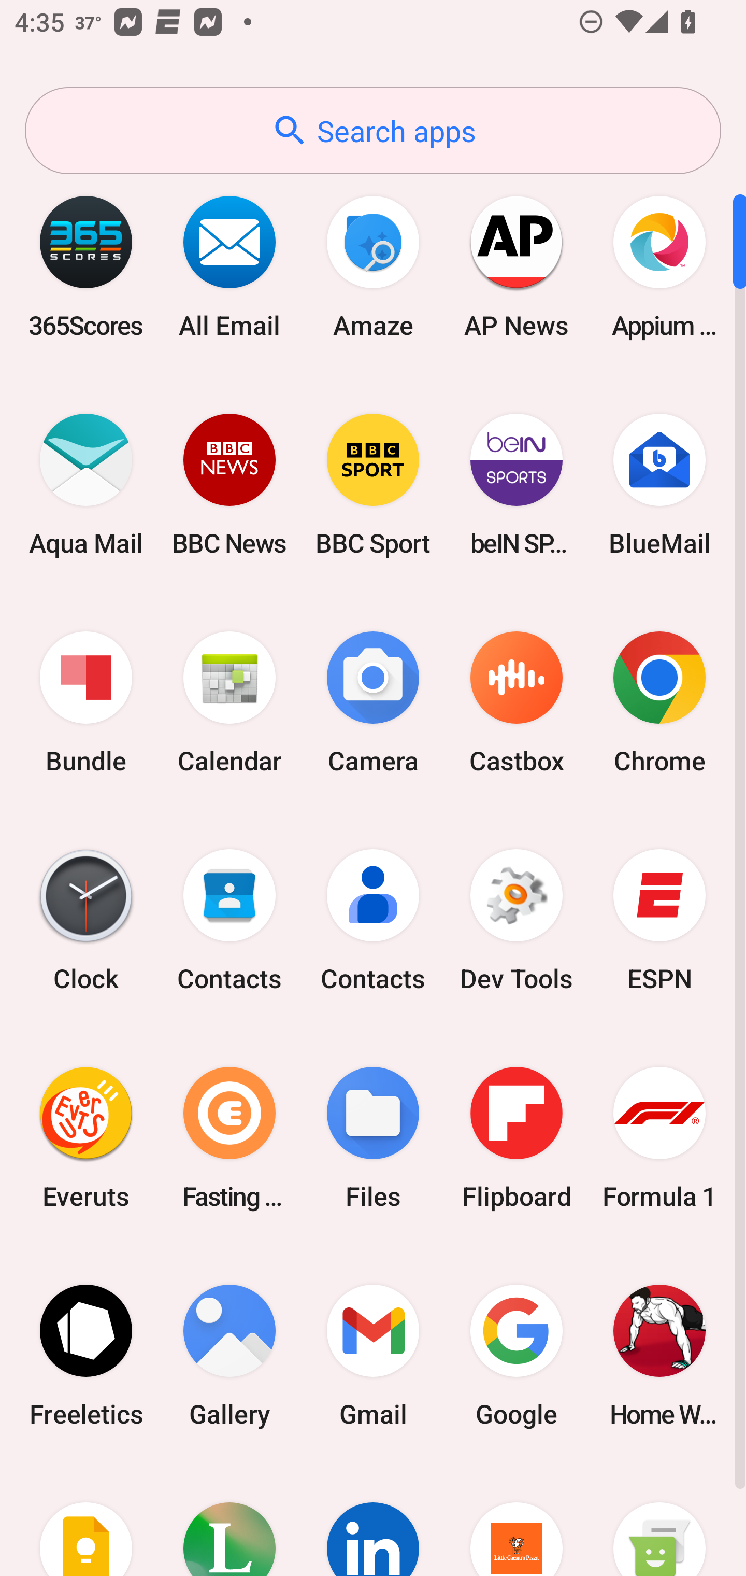 Image resolution: width=746 pixels, height=1576 pixels. I want to click on AP News, so click(516, 266).